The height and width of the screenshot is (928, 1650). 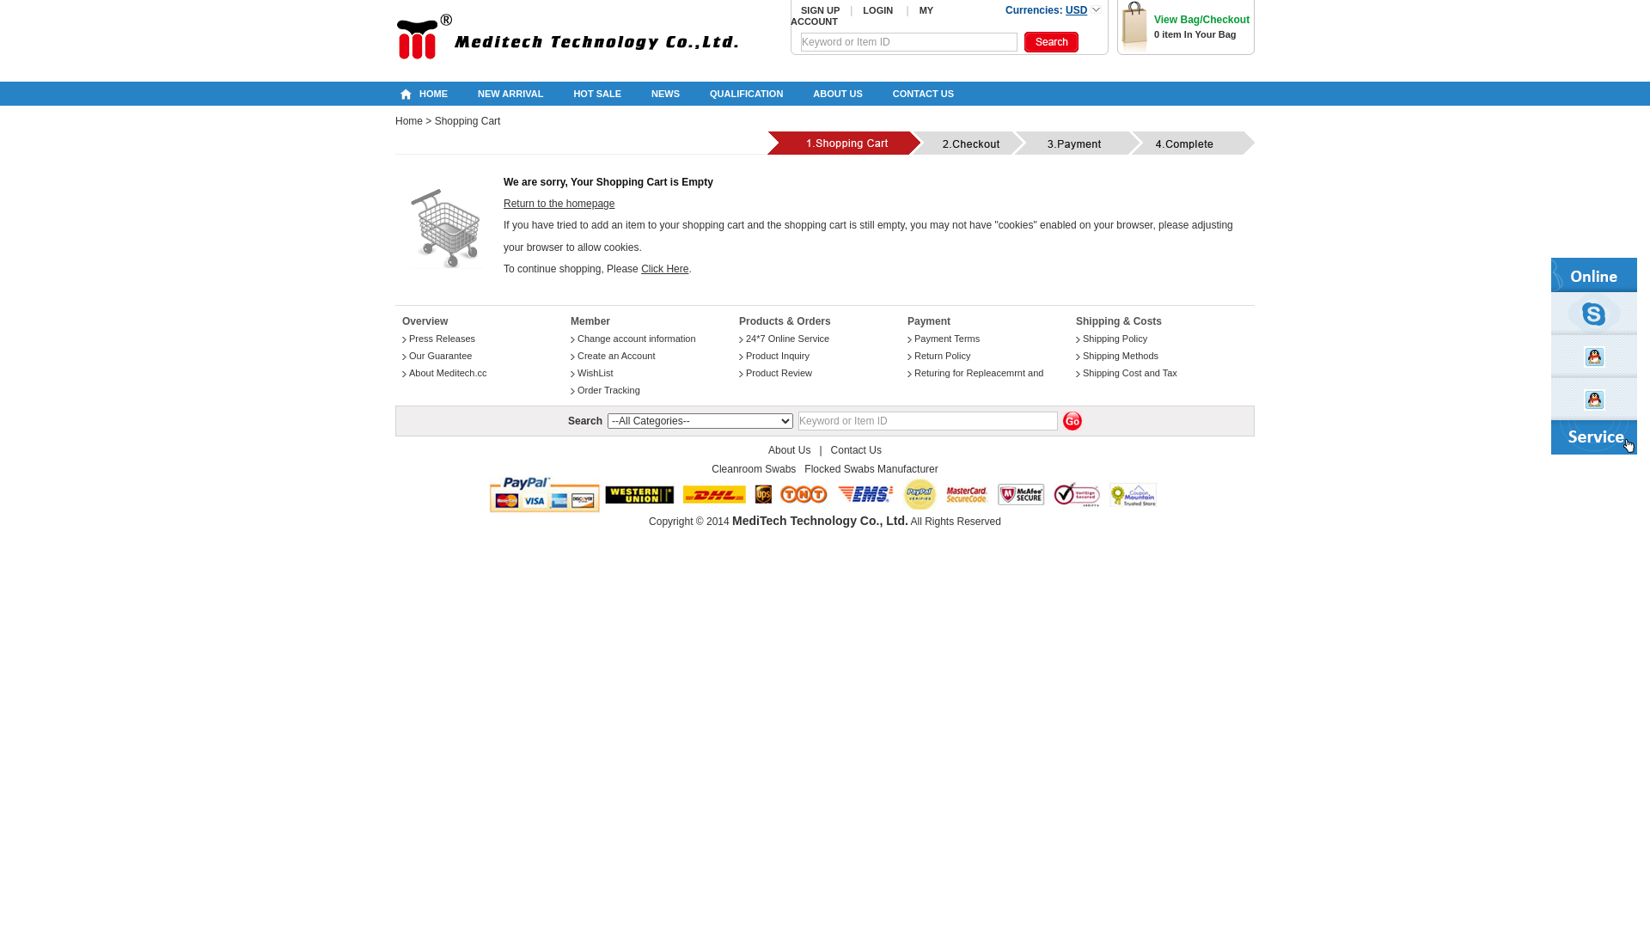 I want to click on HOME, so click(x=433, y=94).